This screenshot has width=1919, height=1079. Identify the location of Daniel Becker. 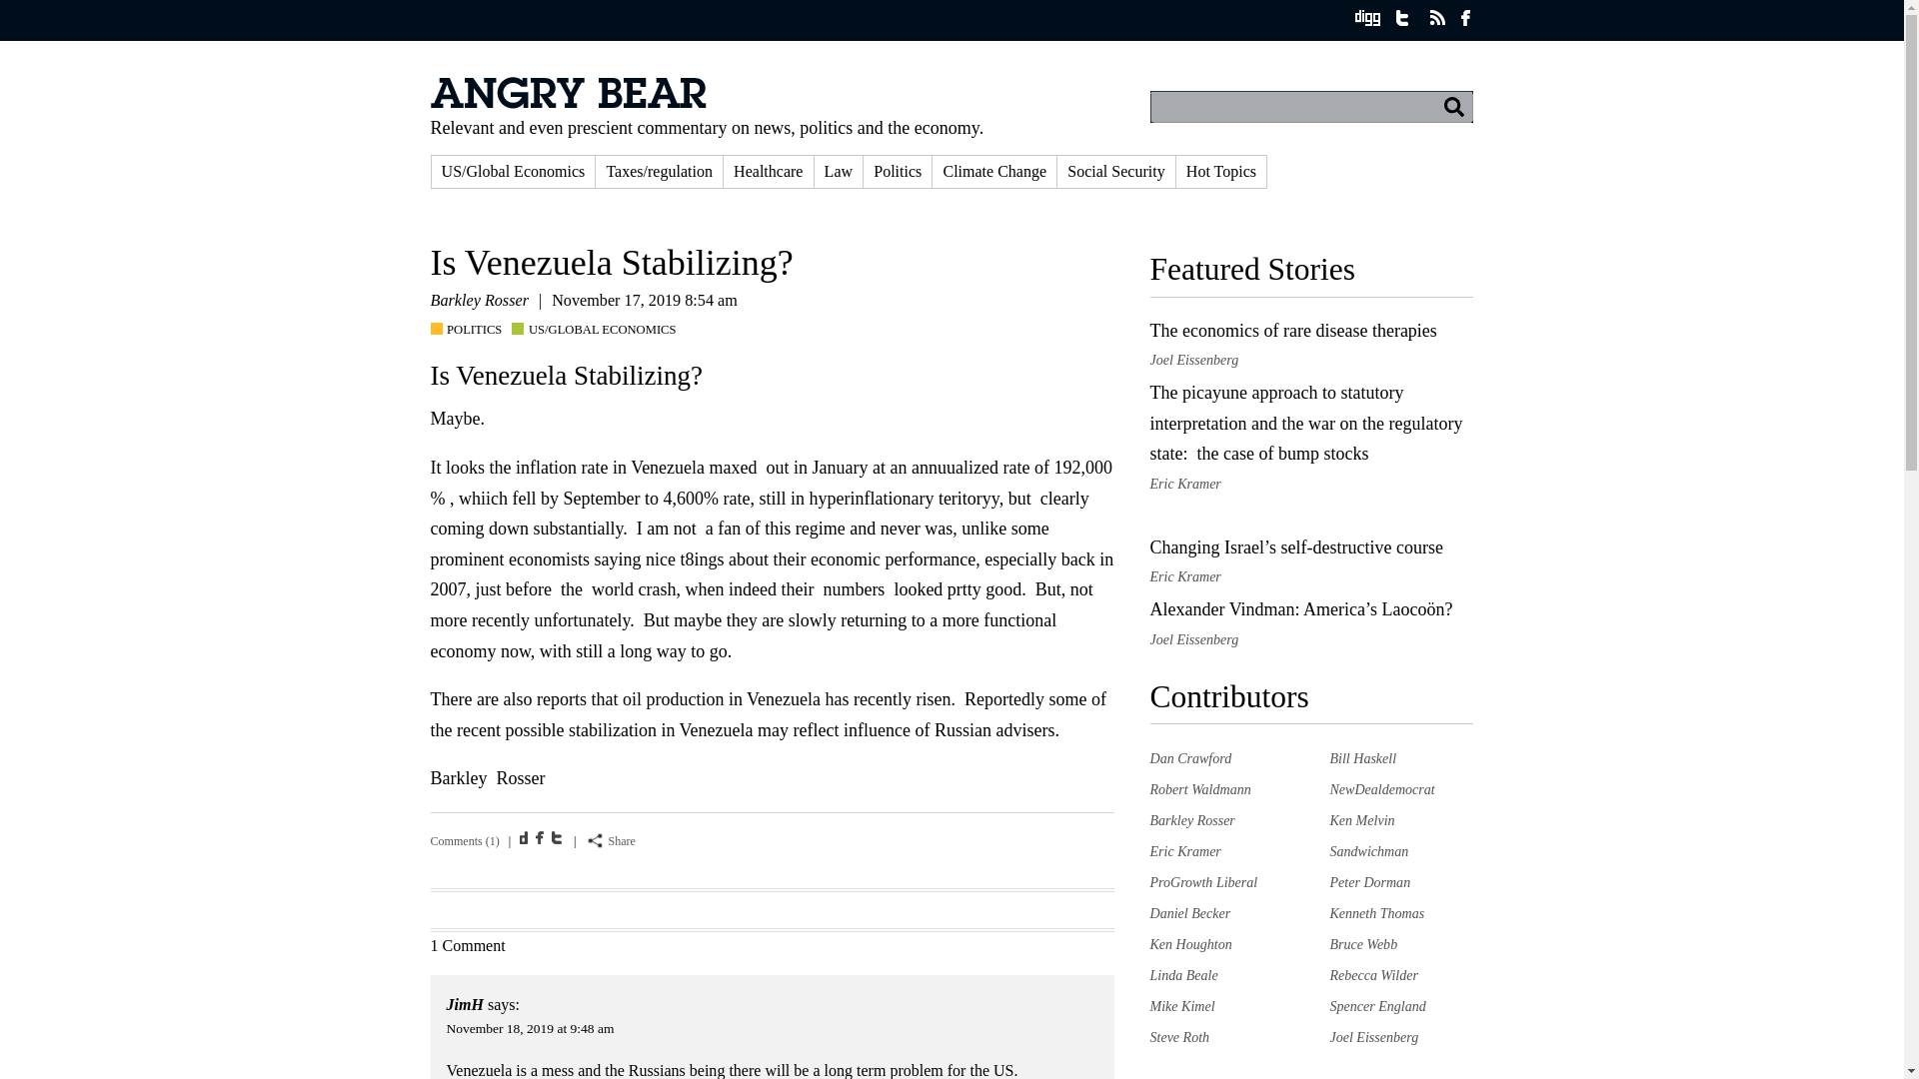
(1189, 913).